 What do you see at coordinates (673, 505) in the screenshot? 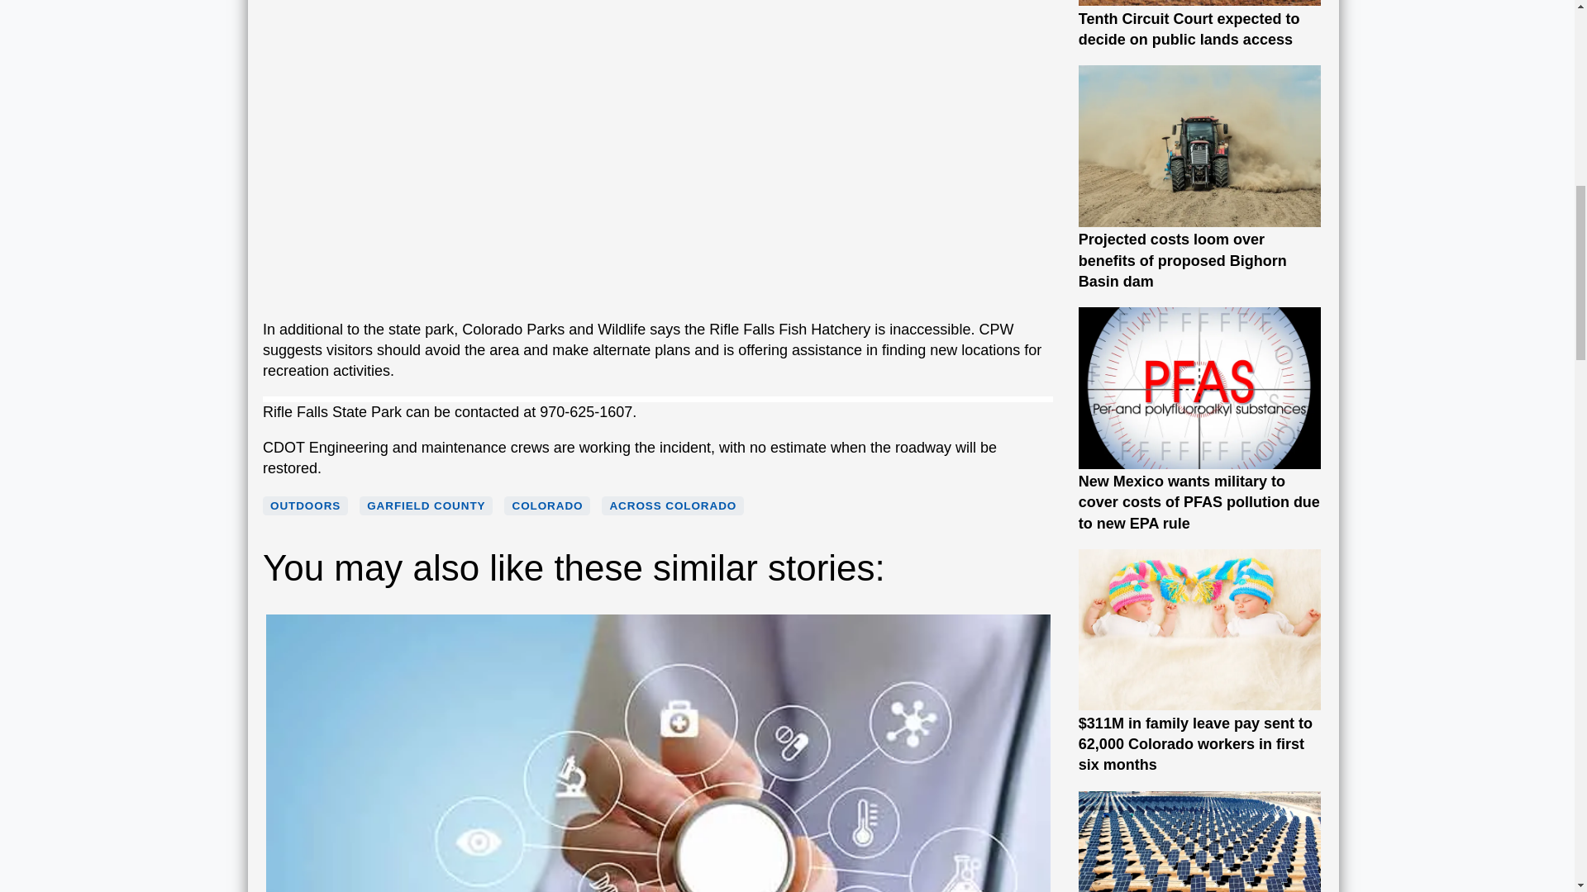
I see `ACROSS COLORADO` at bounding box center [673, 505].